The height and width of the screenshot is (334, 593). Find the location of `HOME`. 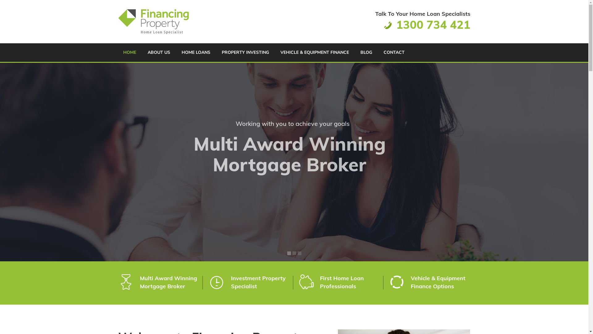

HOME is located at coordinates (129, 53).